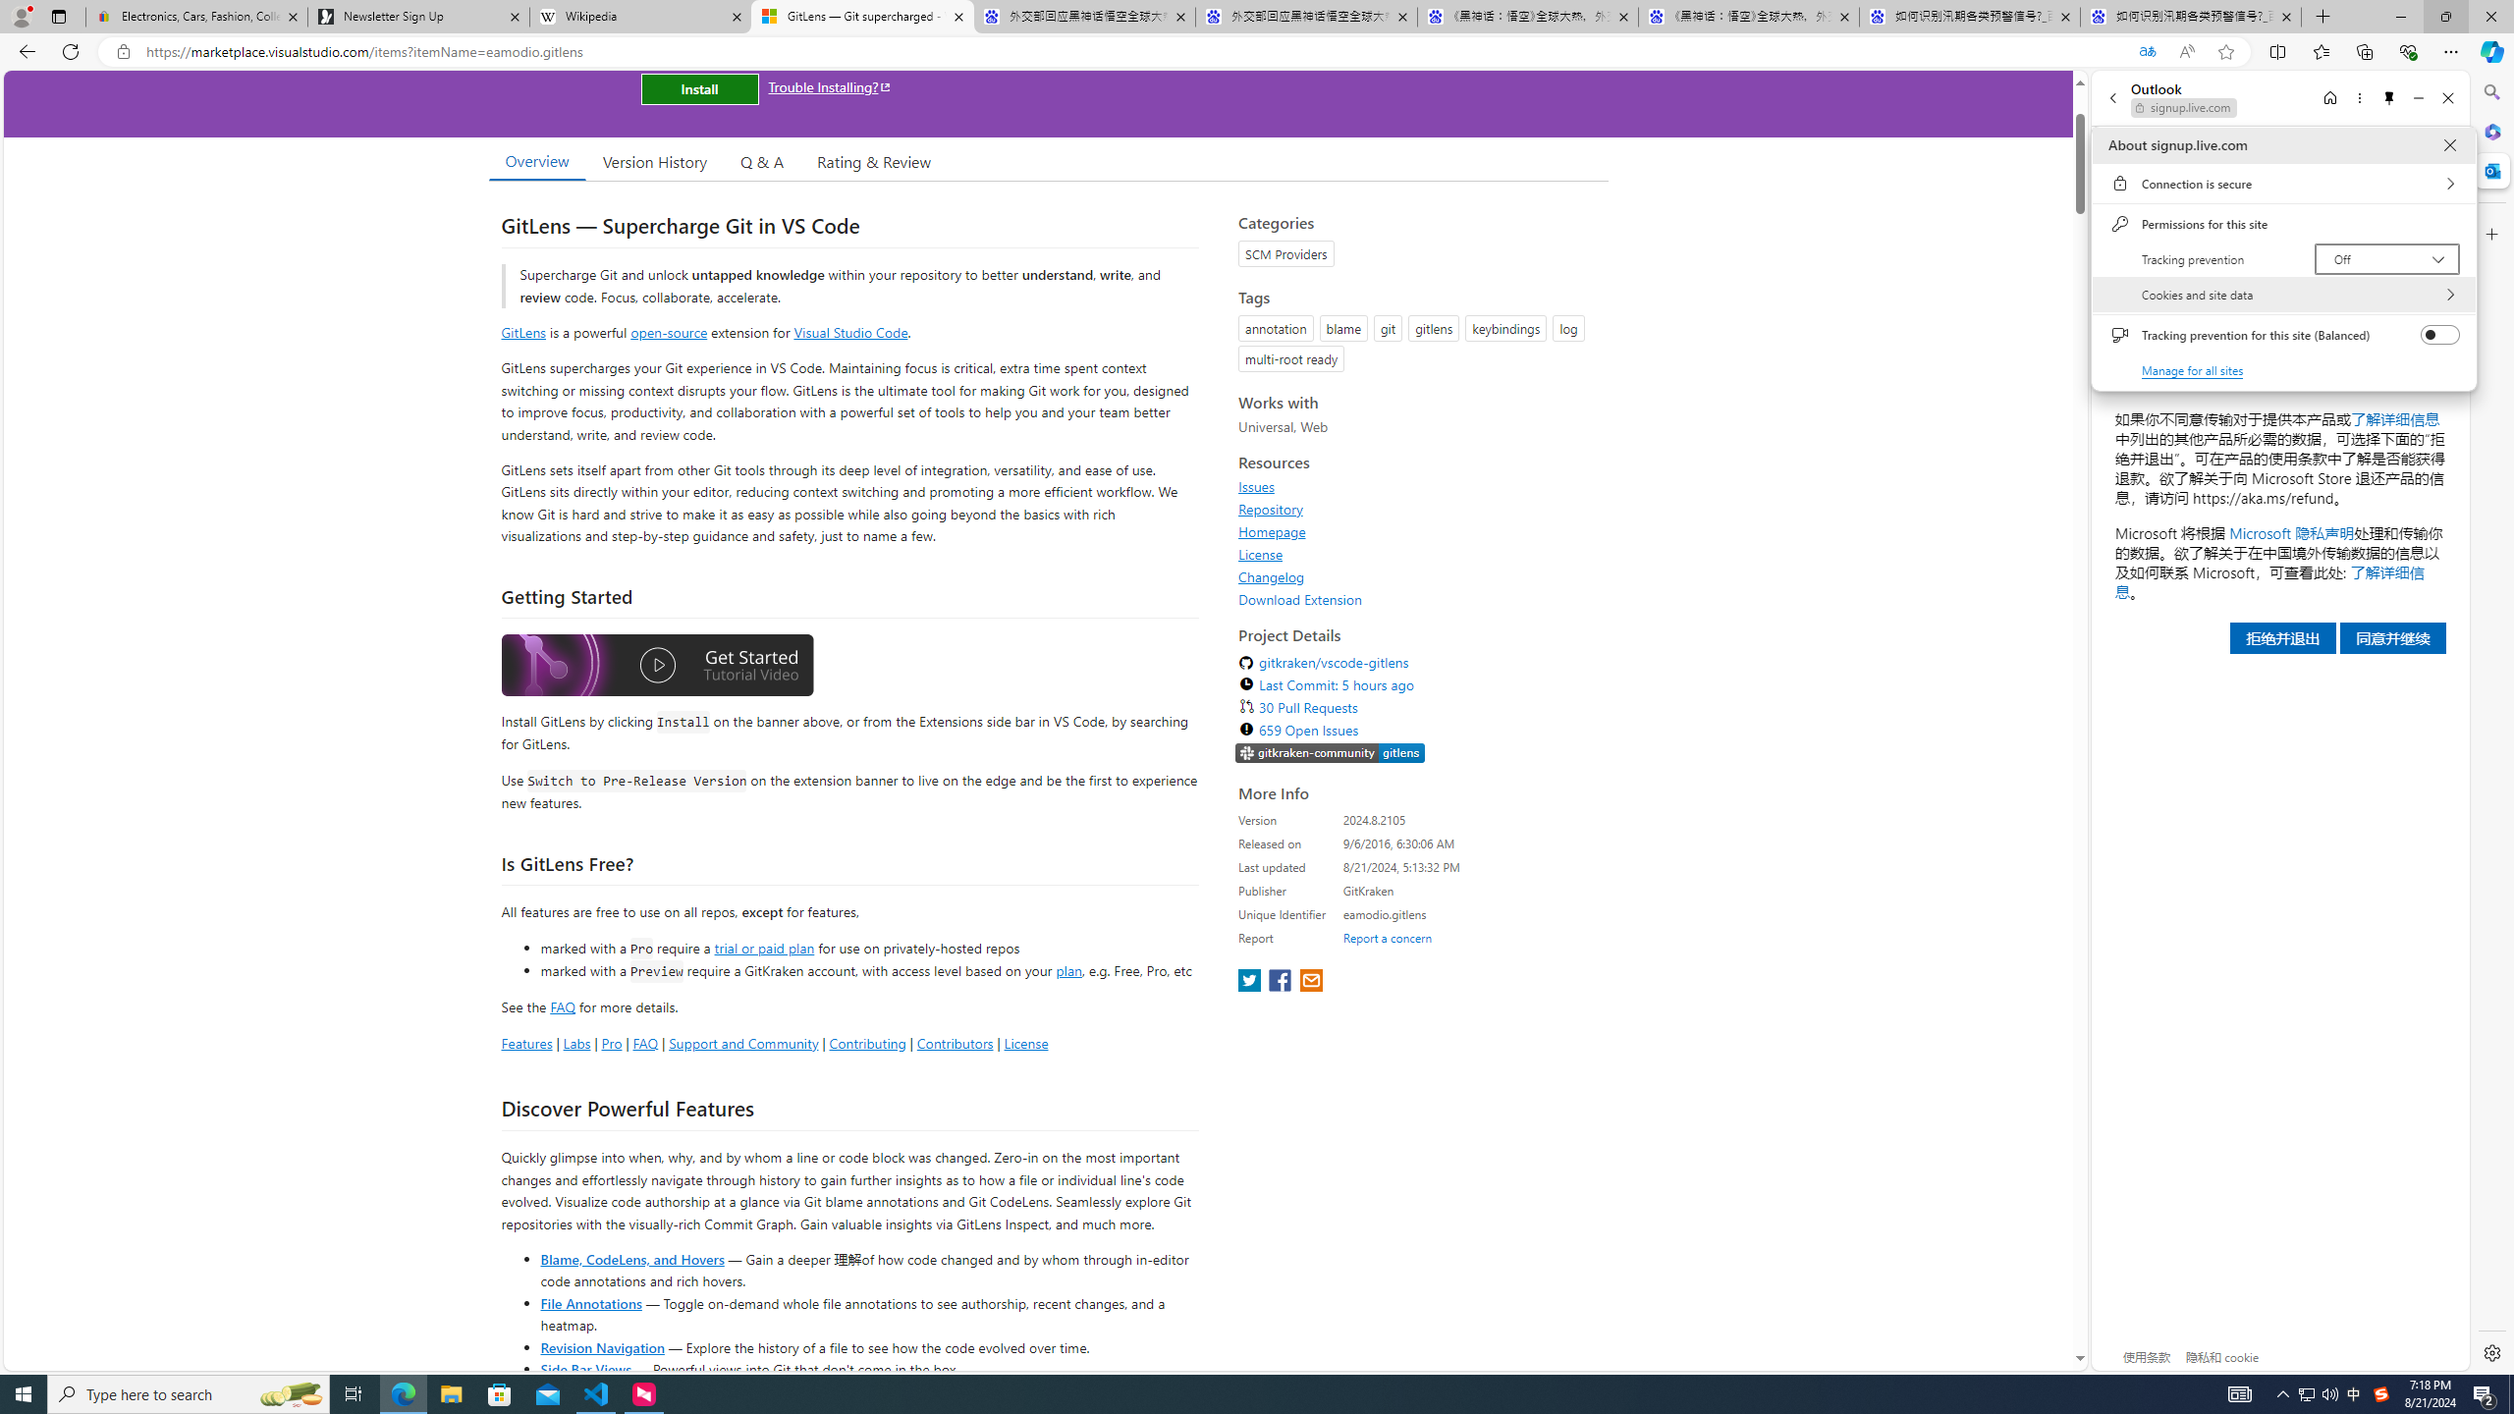 Image resolution: width=2514 pixels, height=1414 pixels. Describe the element at coordinates (2319, 1394) in the screenshot. I see `User Promoted Notification Area` at that location.